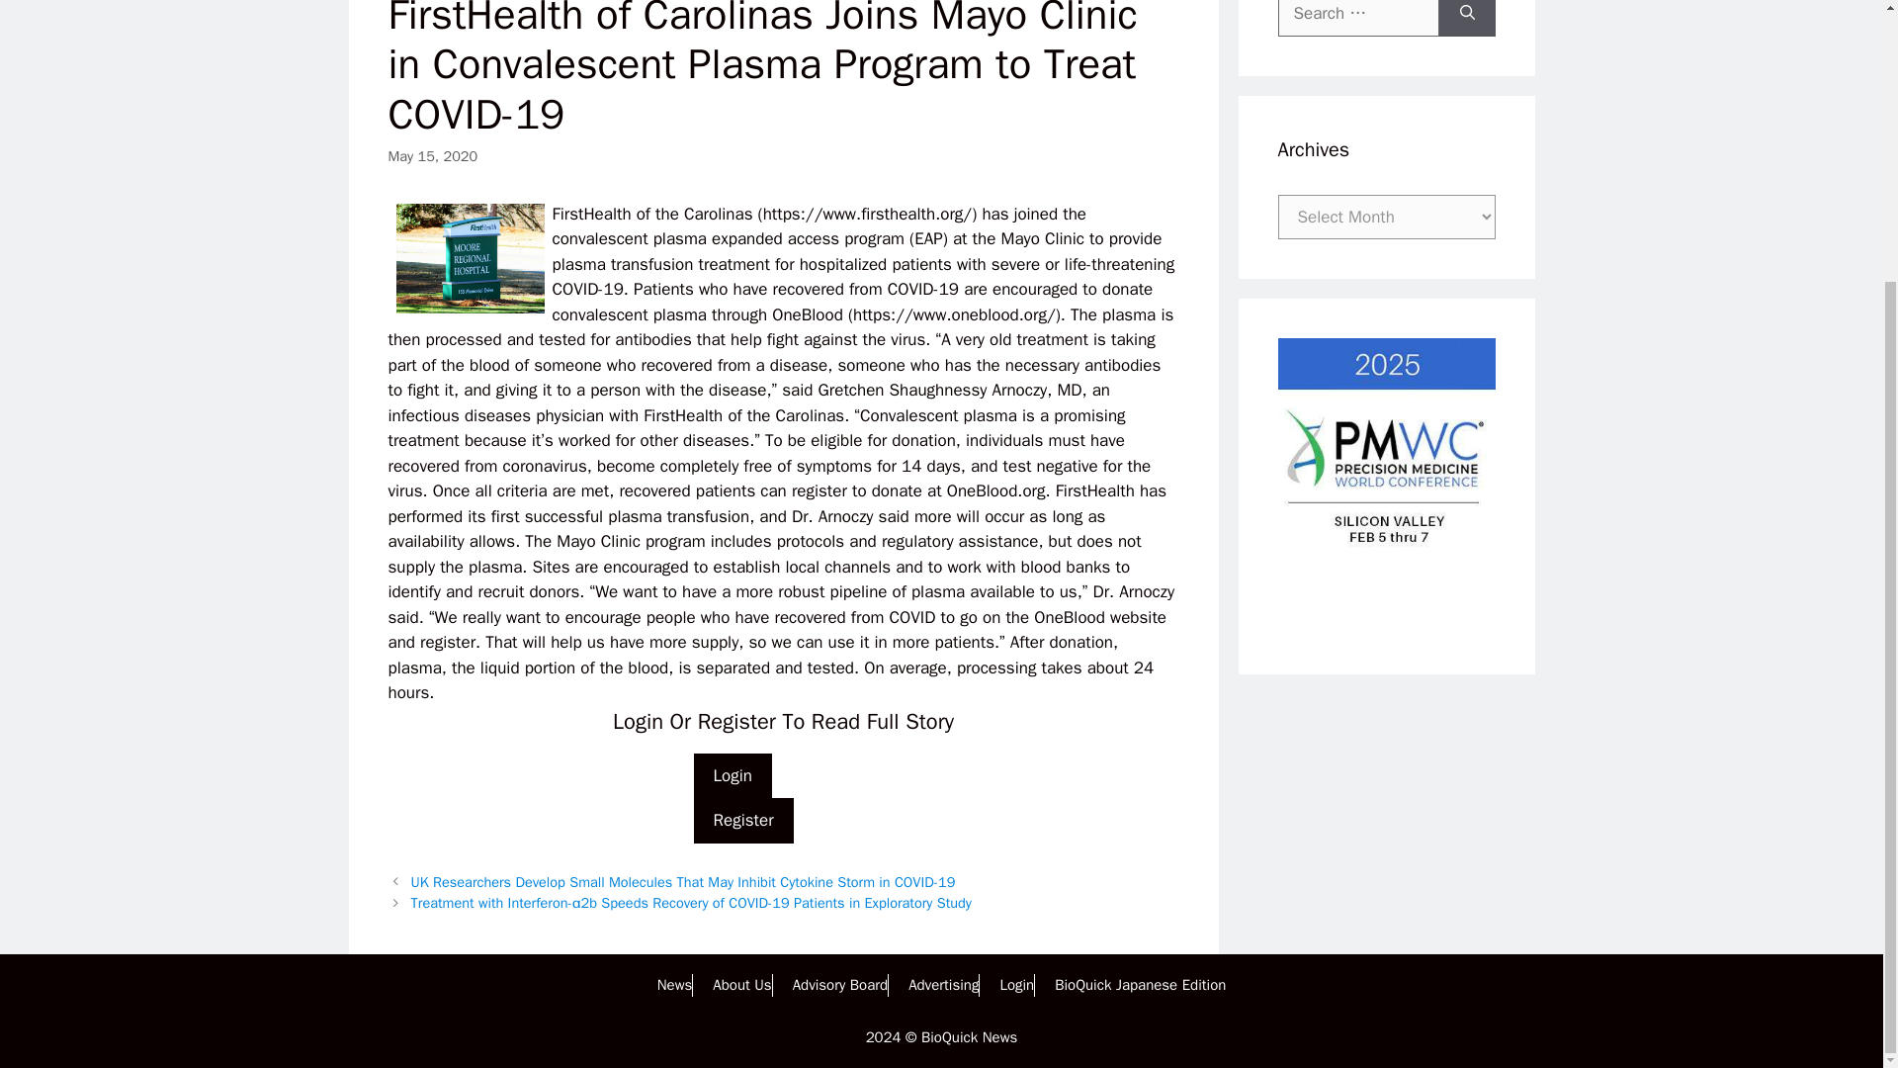 The width and height of the screenshot is (1898, 1068). Describe the element at coordinates (1016, 985) in the screenshot. I see `Login` at that location.